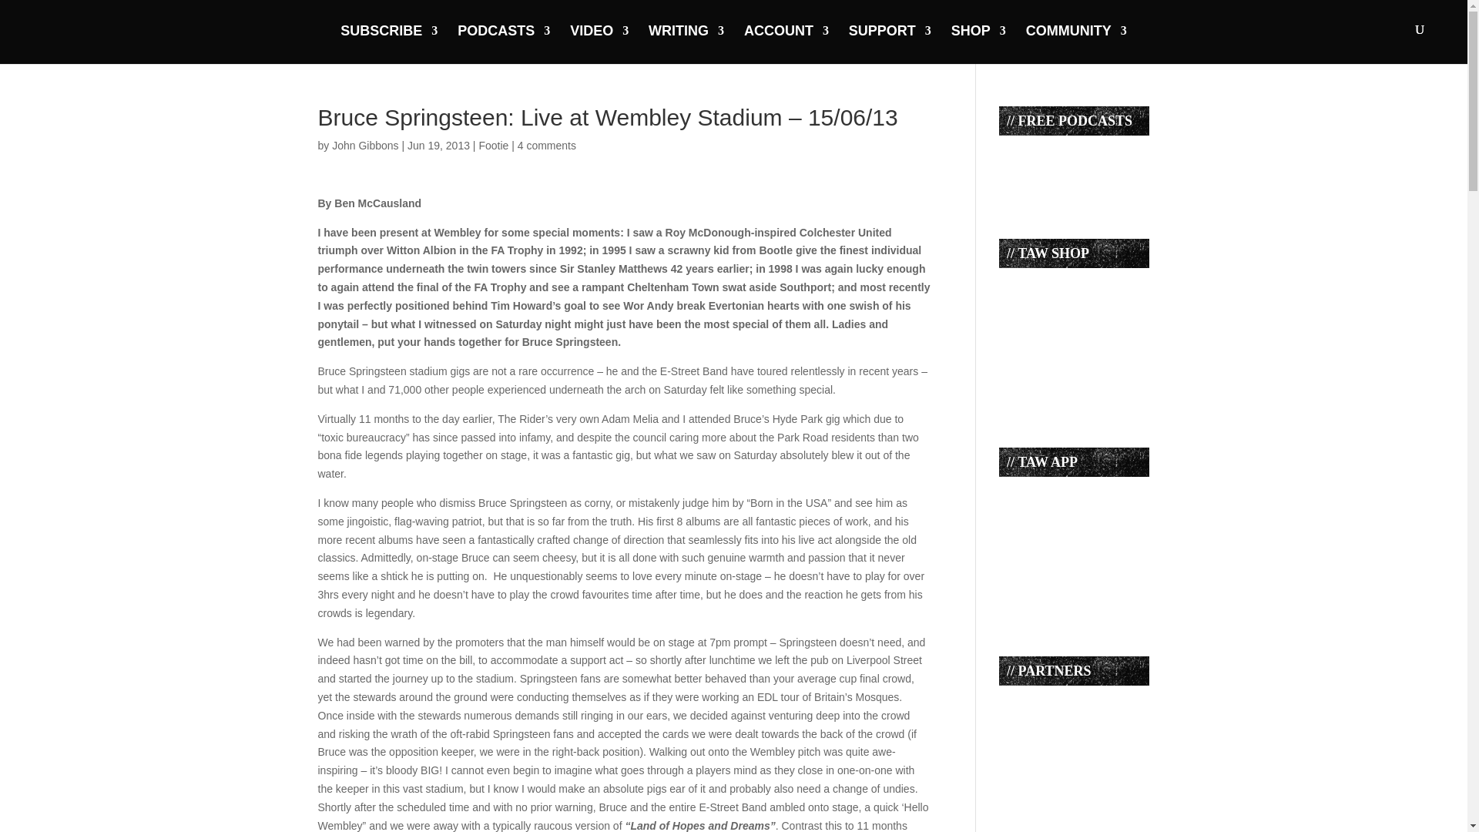 The image size is (1479, 832). What do you see at coordinates (388, 43) in the screenshot?
I see `SUBSCRIBE` at bounding box center [388, 43].